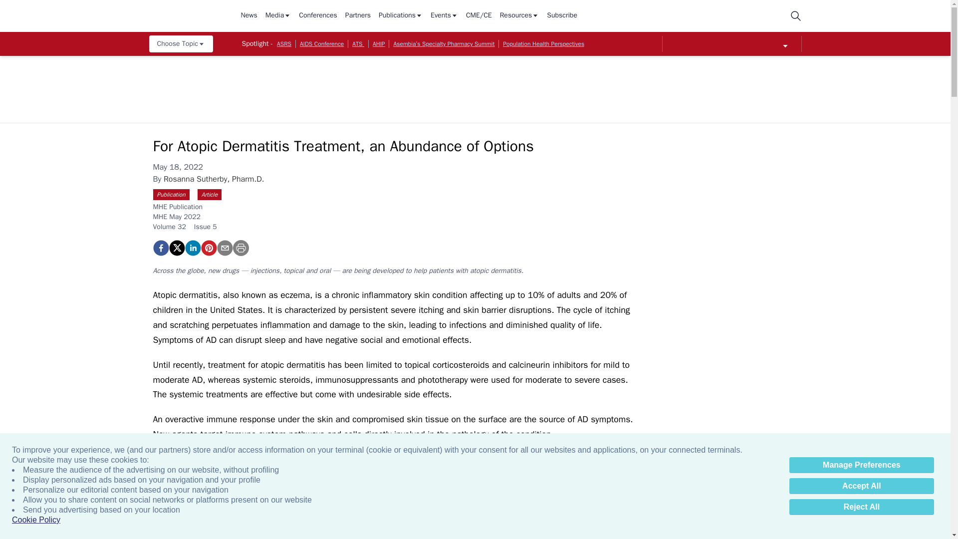 The height and width of the screenshot is (539, 958). Describe the element at coordinates (358, 16) in the screenshot. I see `Partners` at that location.